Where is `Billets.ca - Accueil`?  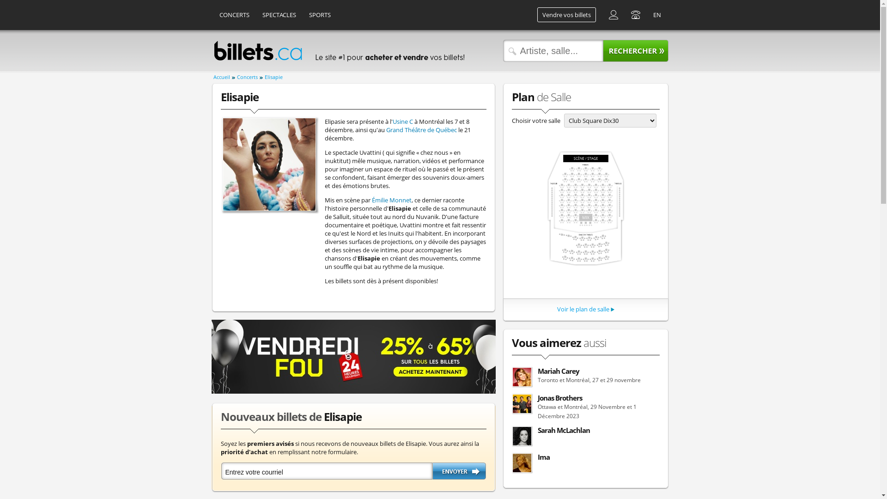 Billets.ca - Accueil is located at coordinates (258, 51).